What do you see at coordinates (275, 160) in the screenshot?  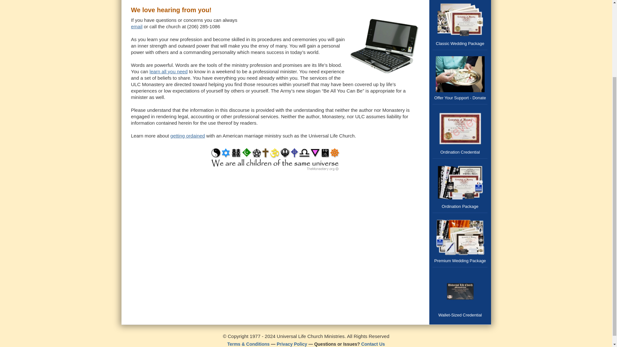 I see `Universal Life Church Guide to Divinity` at bounding box center [275, 160].